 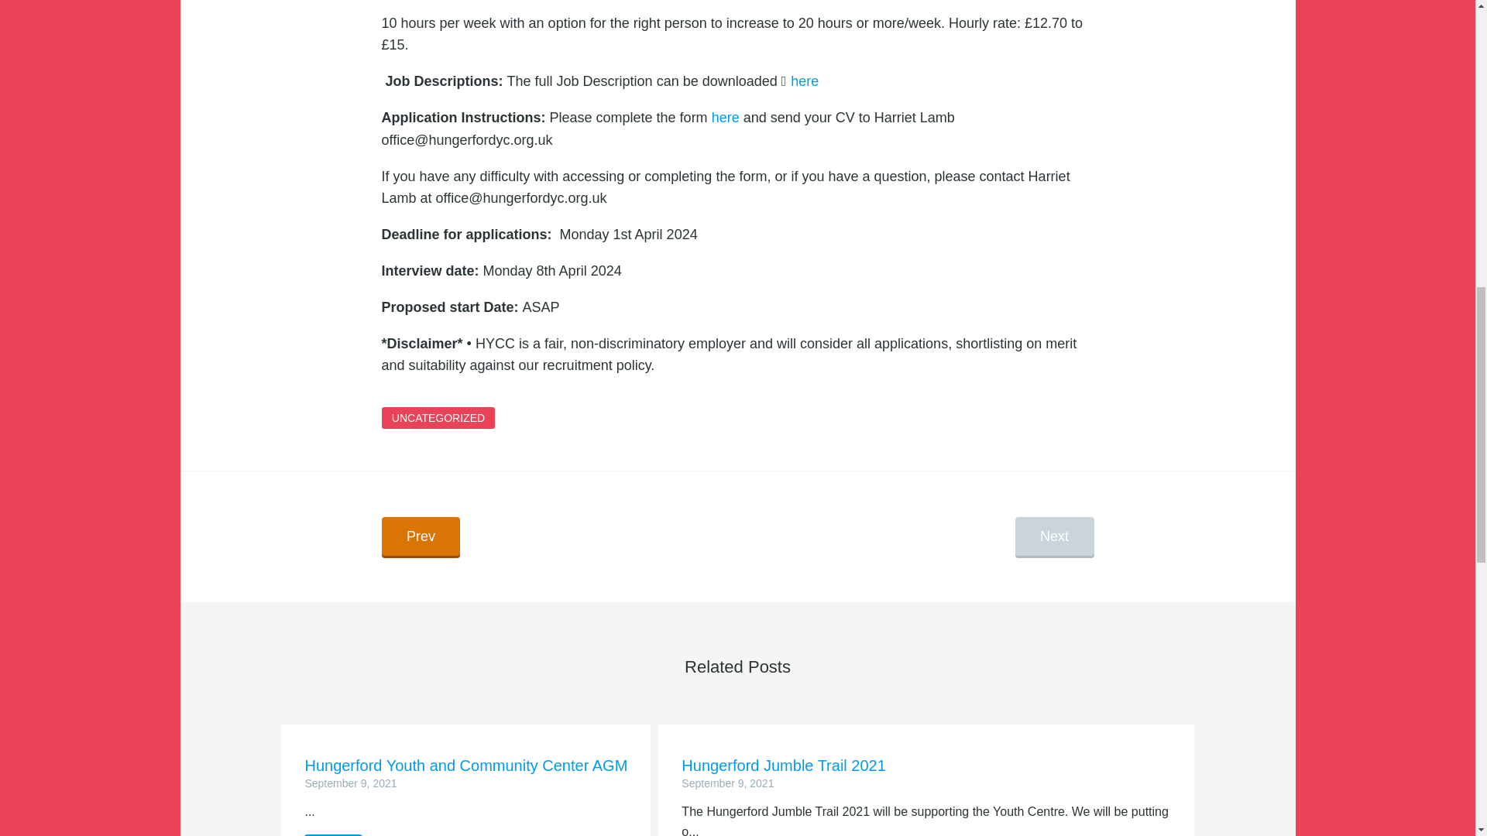 I want to click on her, so click(x=466, y=773).